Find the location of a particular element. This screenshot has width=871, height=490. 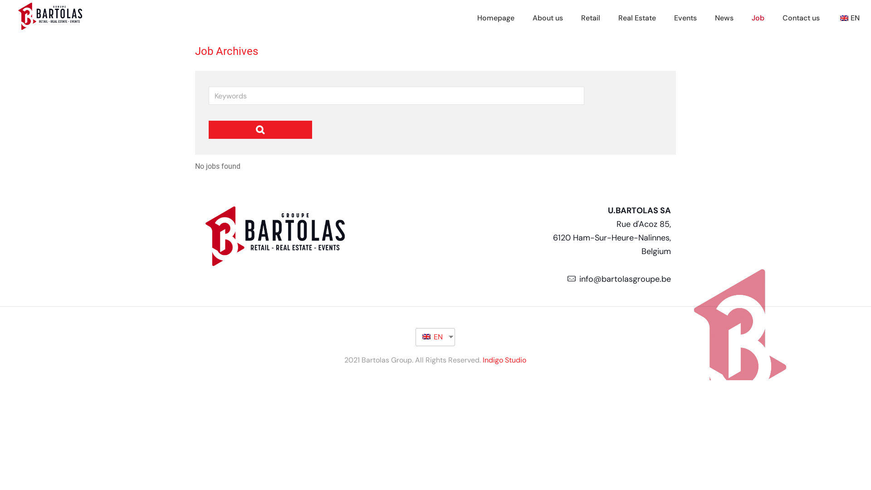

Contact us is located at coordinates (801, 18).